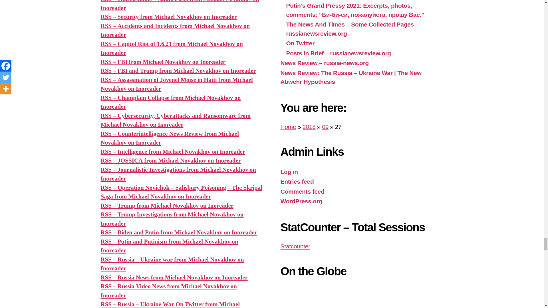 This screenshot has height=308, width=548. What do you see at coordinates (325, 127) in the screenshot?
I see `09` at bounding box center [325, 127].